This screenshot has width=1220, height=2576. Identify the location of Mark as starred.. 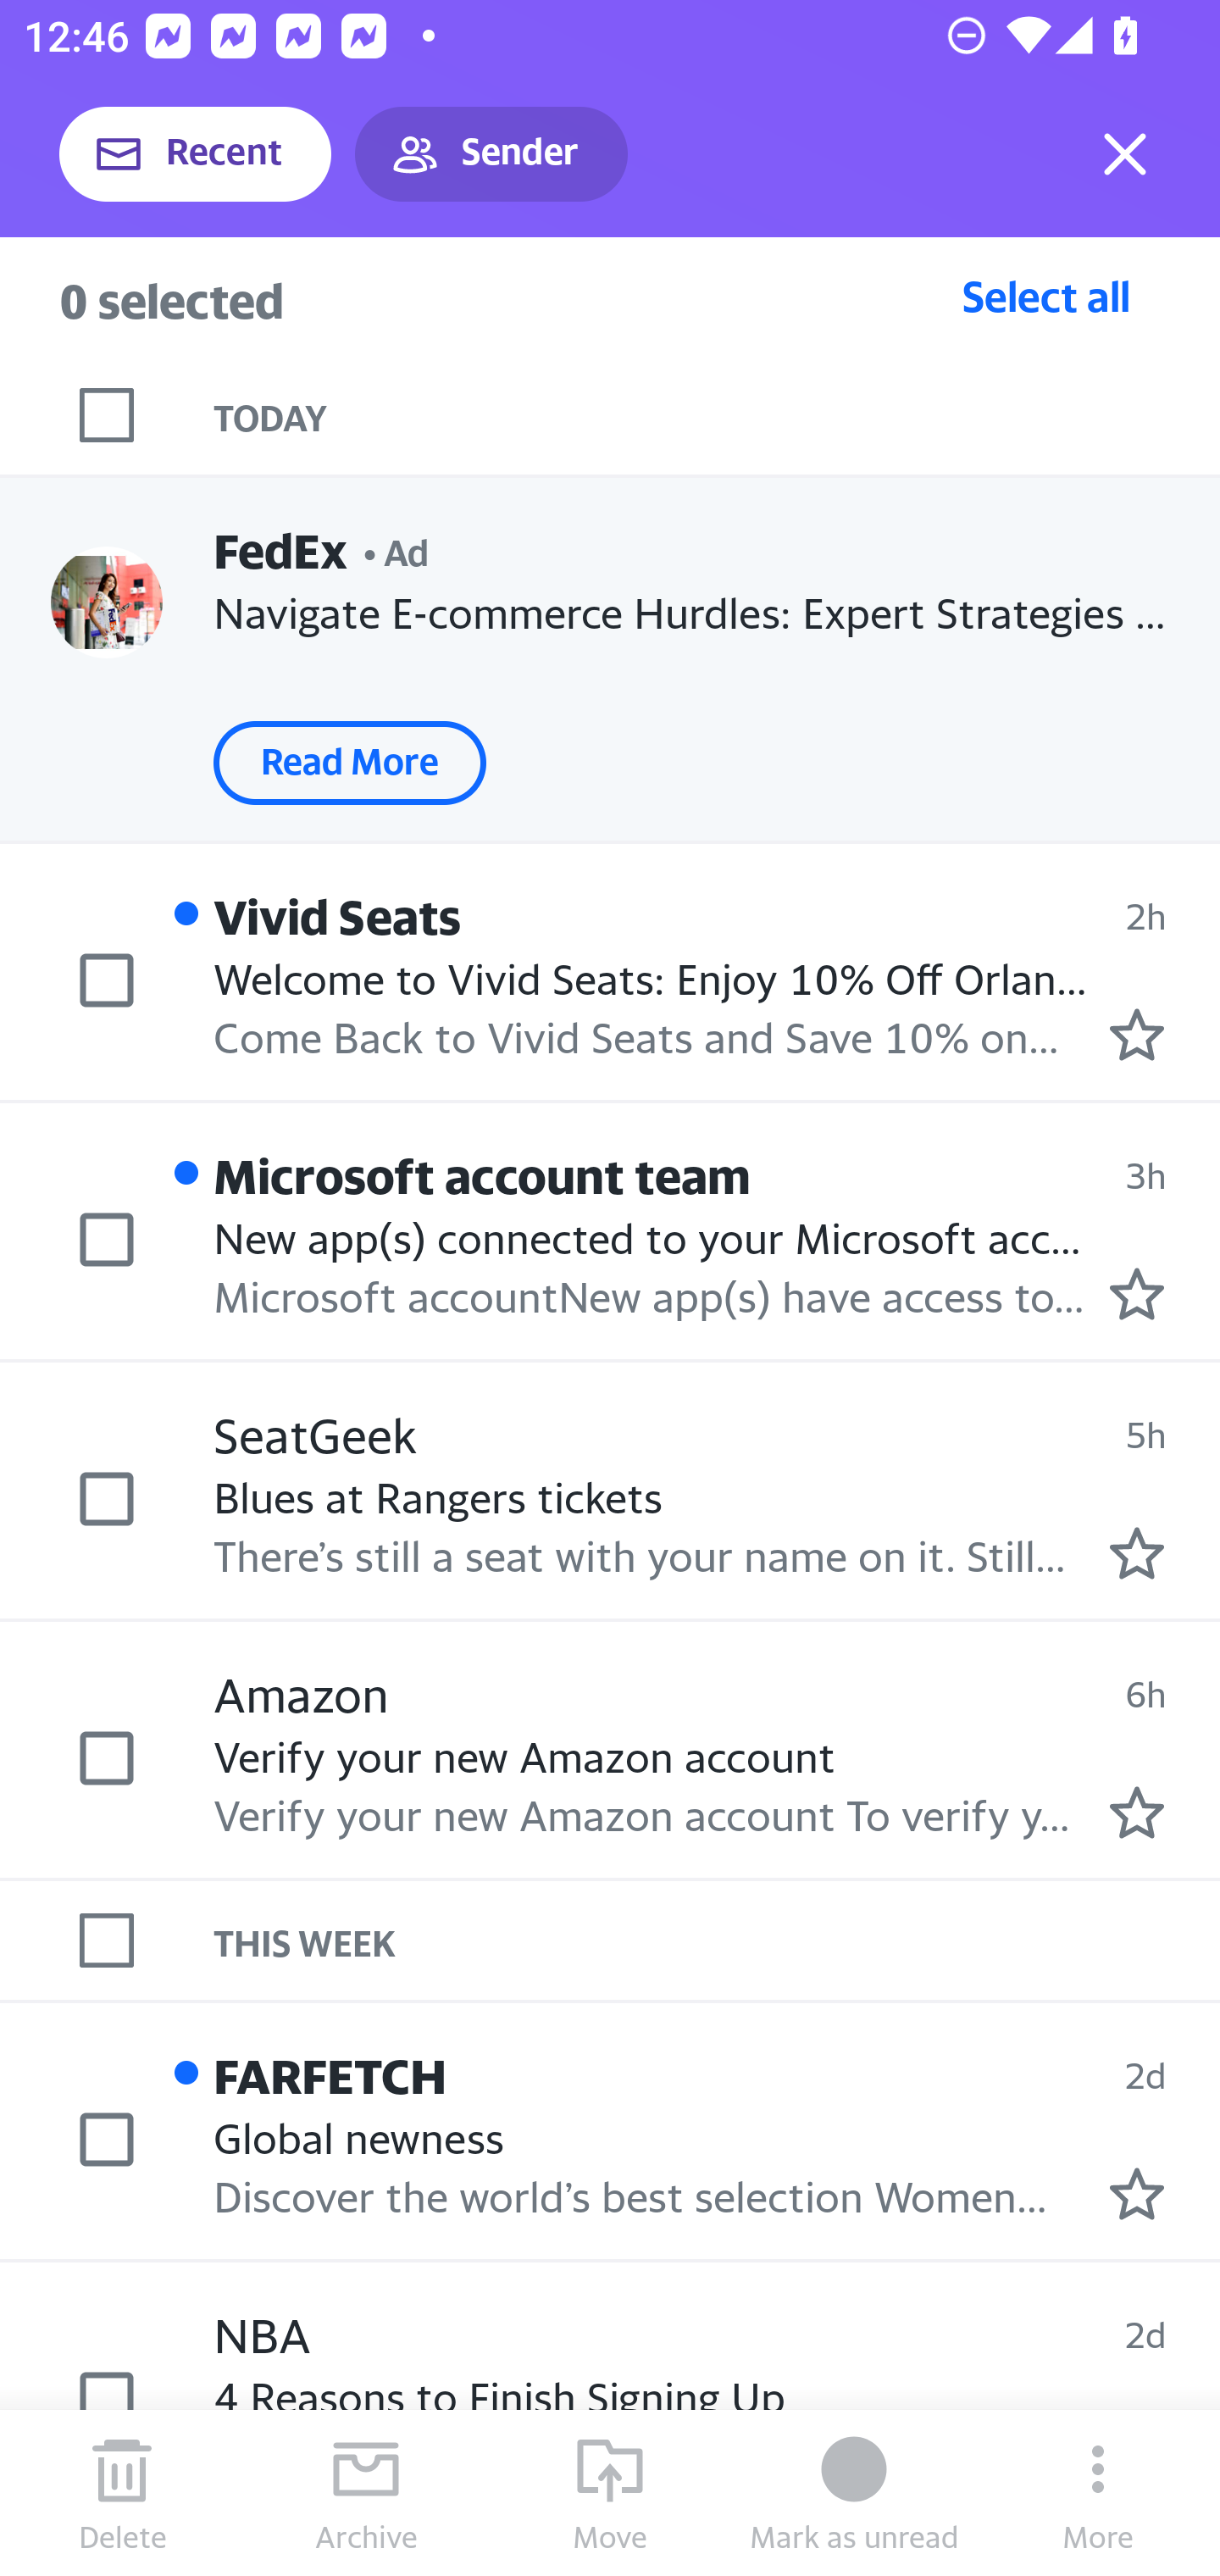
(1137, 1034).